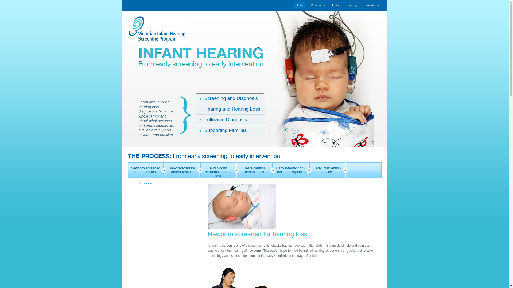 The width and height of the screenshot is (513, 288). What do you see at coordinates (218, 170) in the screenshot?
I see `Audiologist performs hearing test` at bounding box center [218, 170].